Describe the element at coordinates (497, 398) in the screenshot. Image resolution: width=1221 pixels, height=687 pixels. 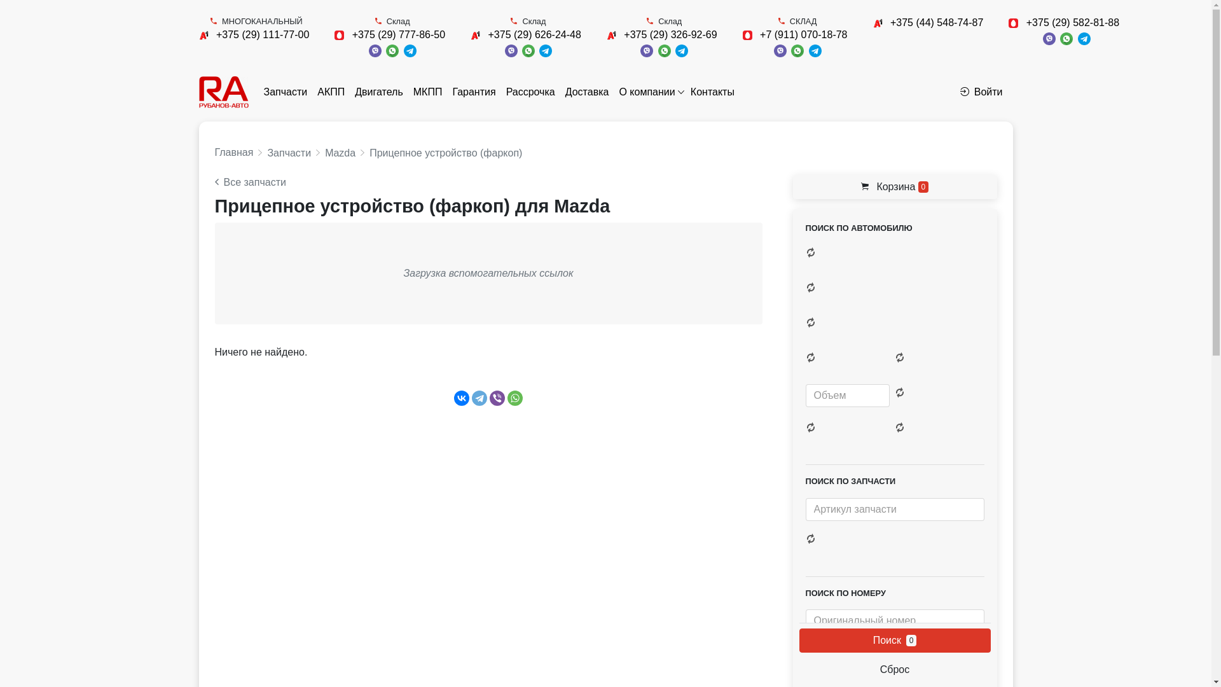
I see `Viber` at that location.